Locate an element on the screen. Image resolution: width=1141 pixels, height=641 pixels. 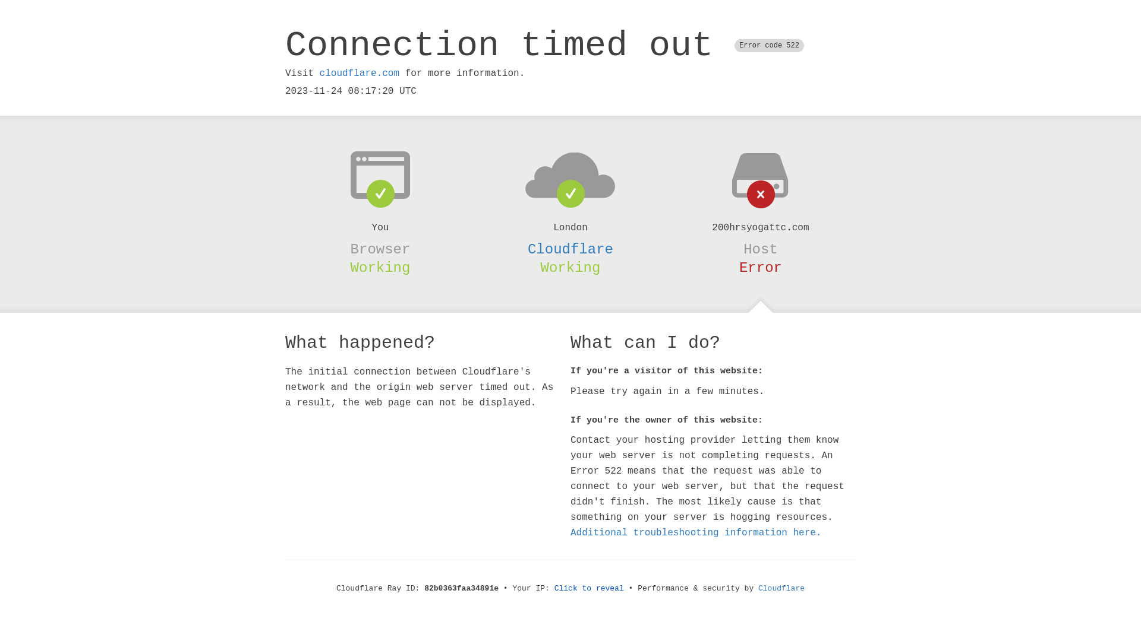
Cloudflare is located at coordinates (781, 589).